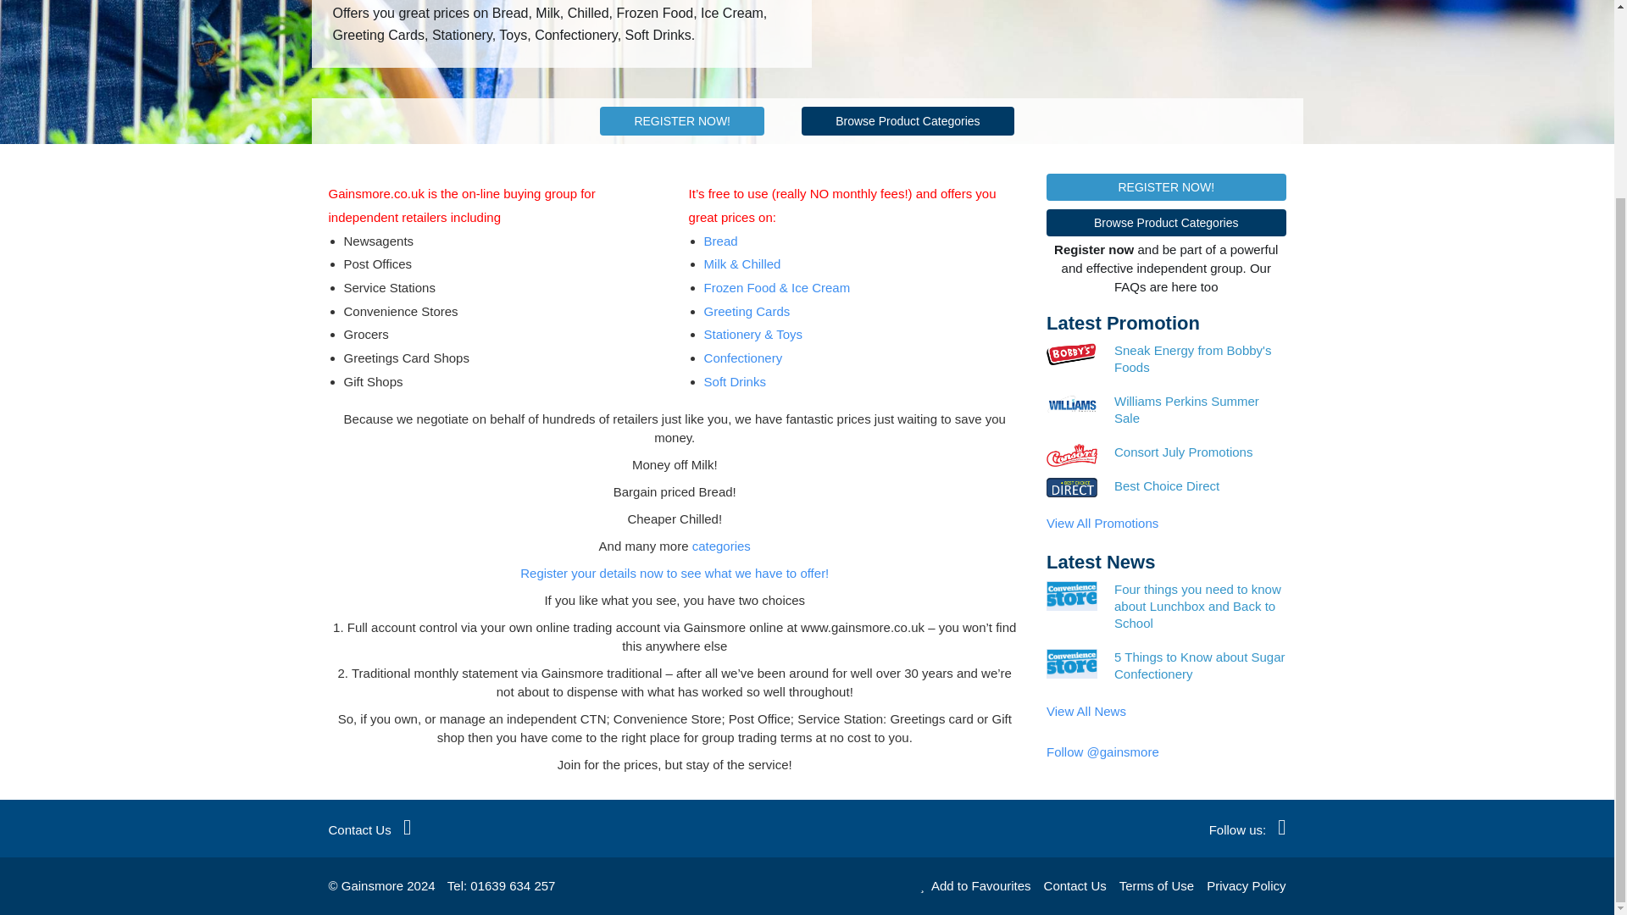 The height and width of the screenshot is (915, 1627). I want to click on Greeting Cards, so click(747, 310).